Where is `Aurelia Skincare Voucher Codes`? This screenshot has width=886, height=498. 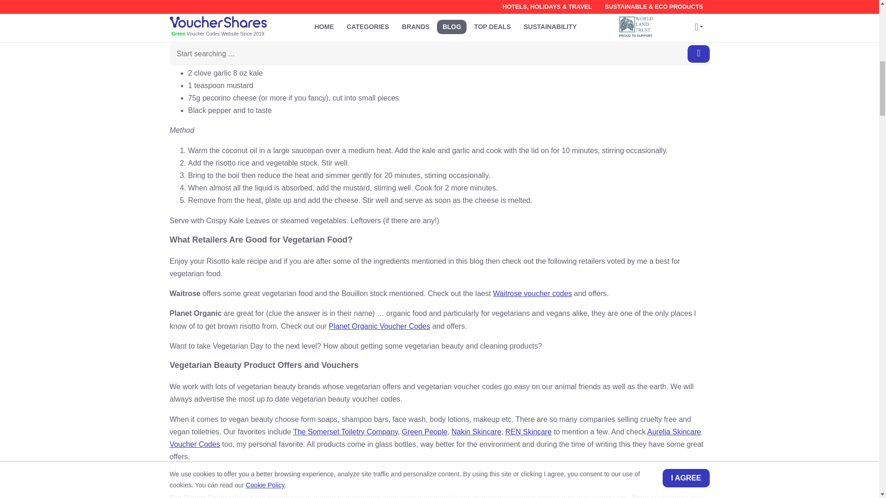
Aurelia Skincare Voucher Codes is located at coordinates (436, 438).